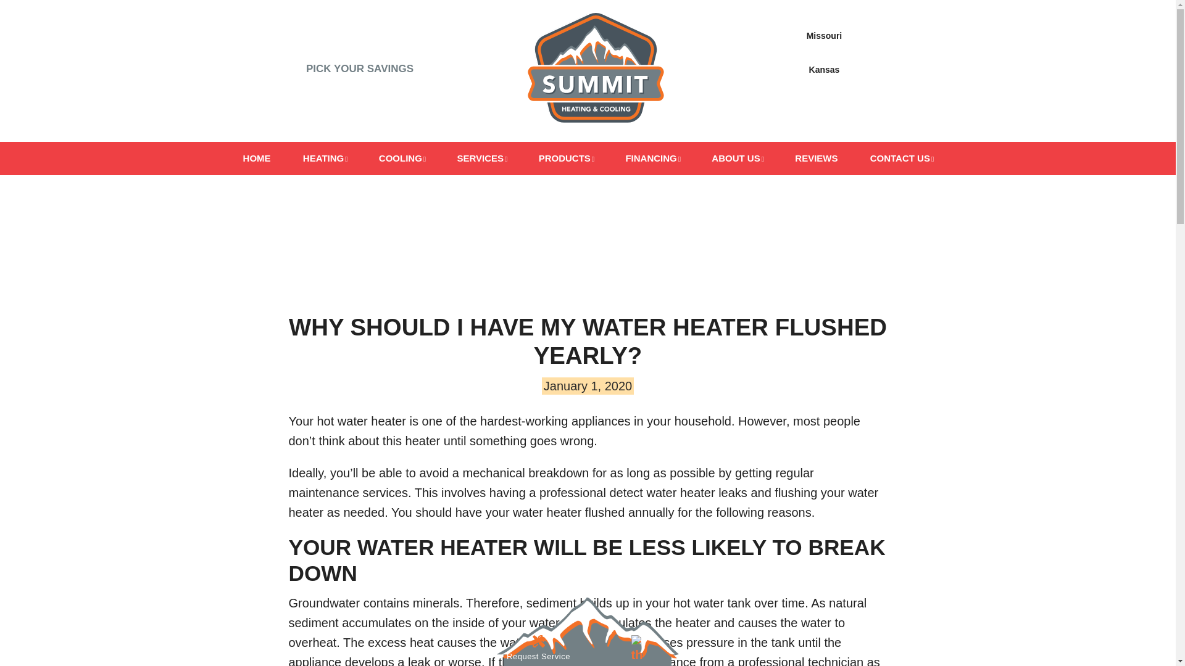  Describe the element at coordinates (401, 158) in the screenshot. I see `COOLING` at that location.